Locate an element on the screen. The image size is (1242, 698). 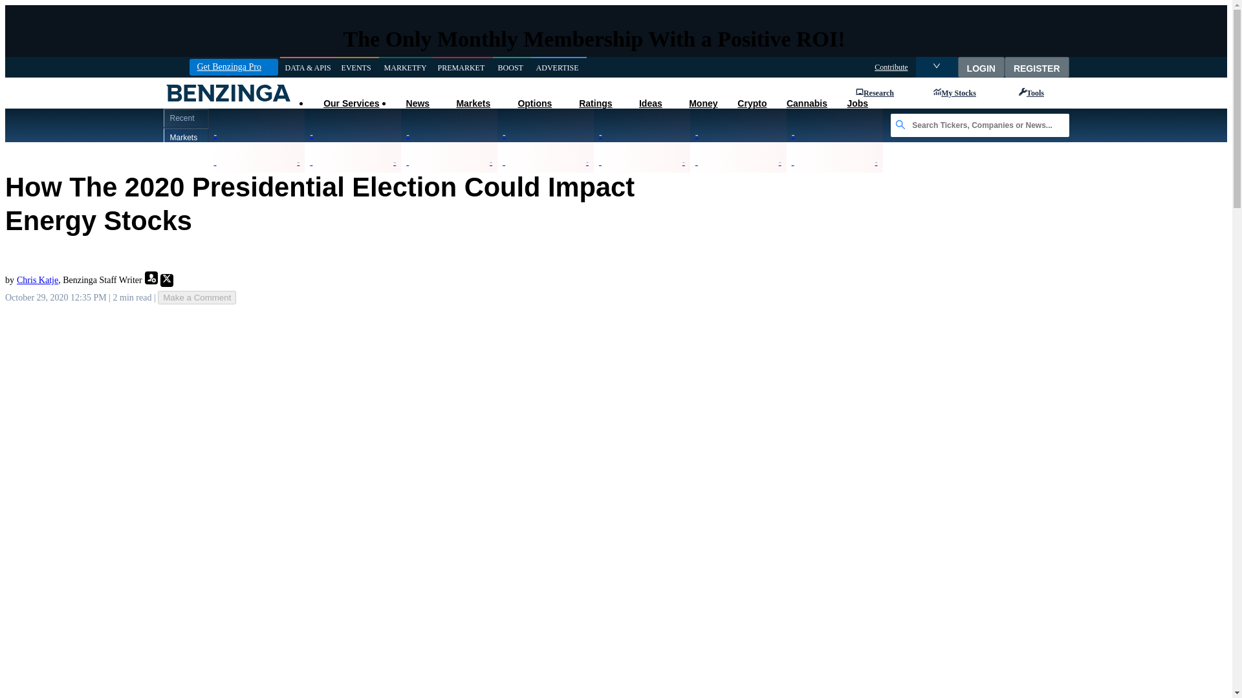
News is located at coordinates (417, 103).